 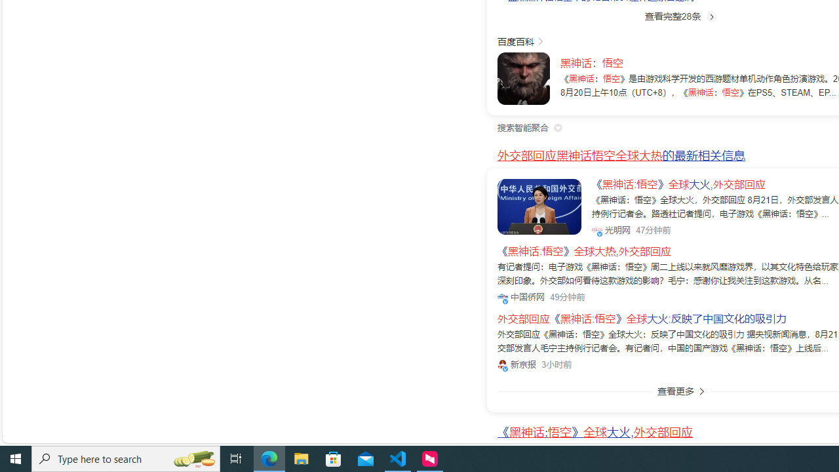 I want to click on Class: c-img c-img-radius-large, so click(x=539, y=206).